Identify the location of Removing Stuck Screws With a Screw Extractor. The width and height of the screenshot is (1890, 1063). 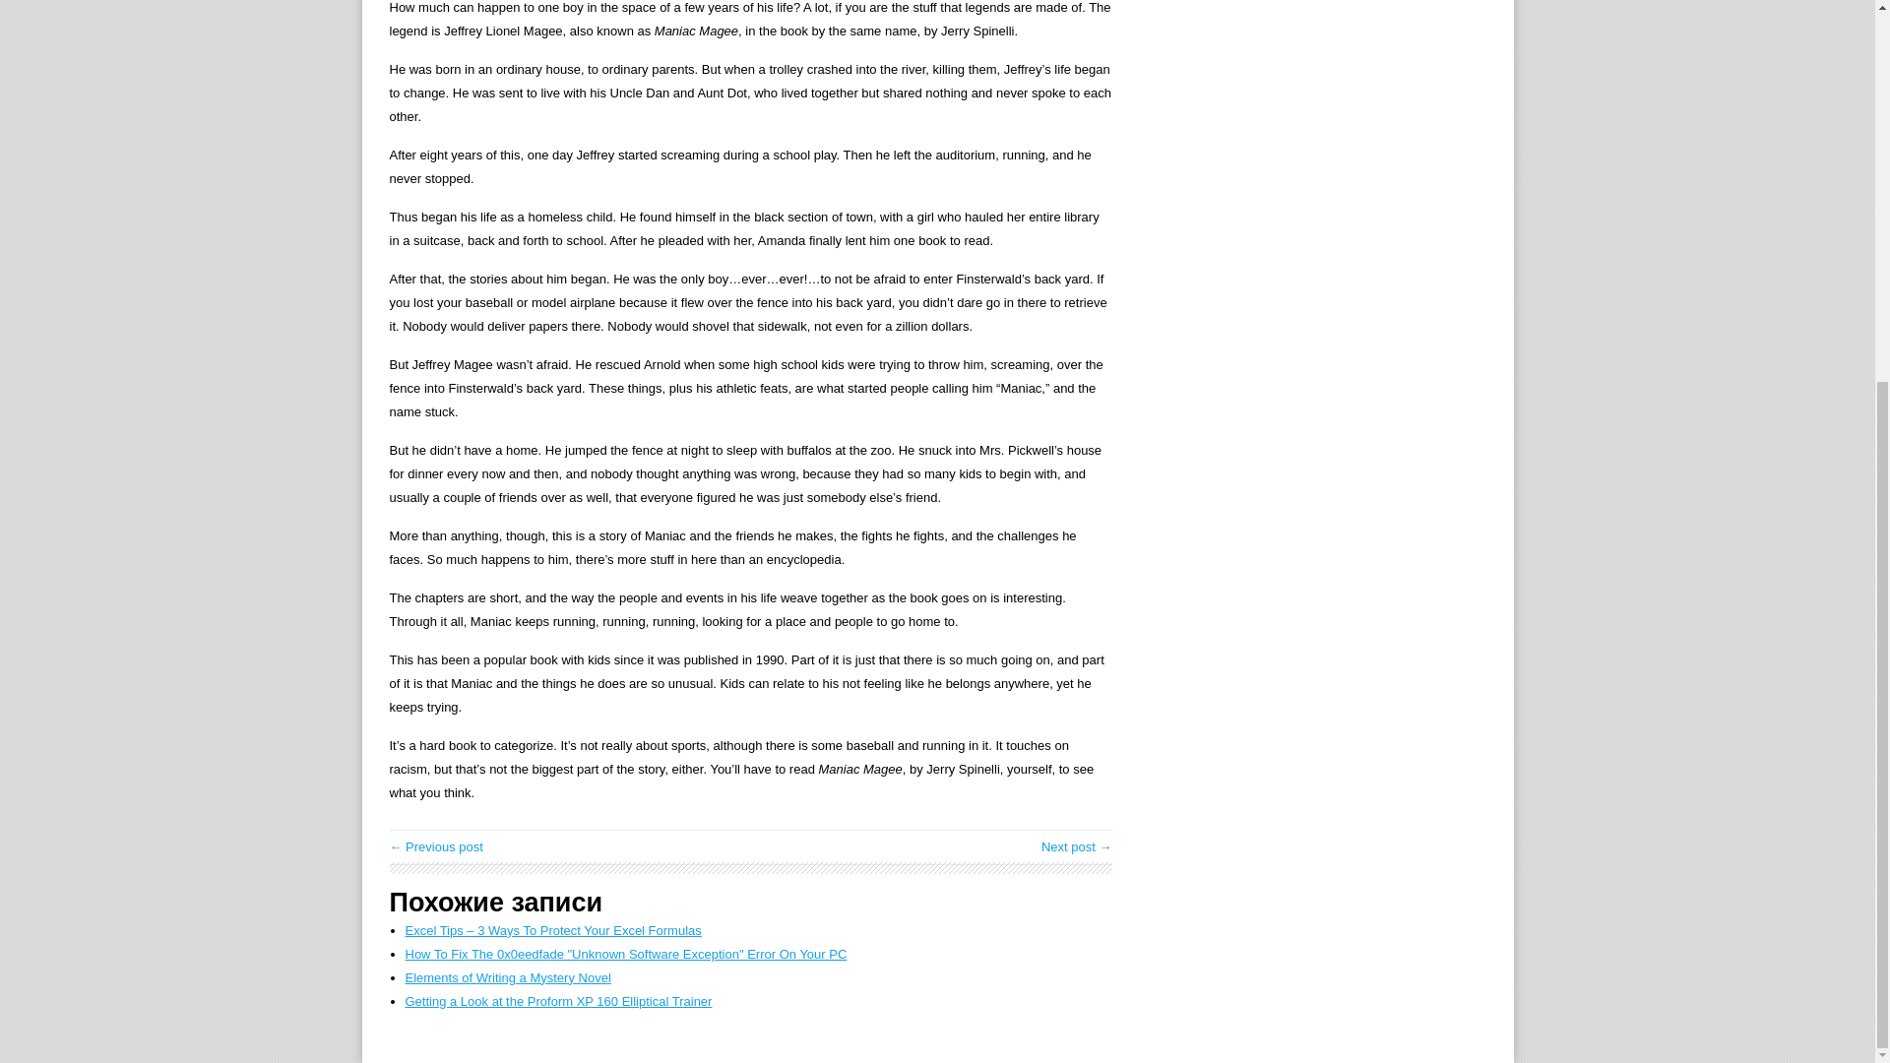
(436, 846).